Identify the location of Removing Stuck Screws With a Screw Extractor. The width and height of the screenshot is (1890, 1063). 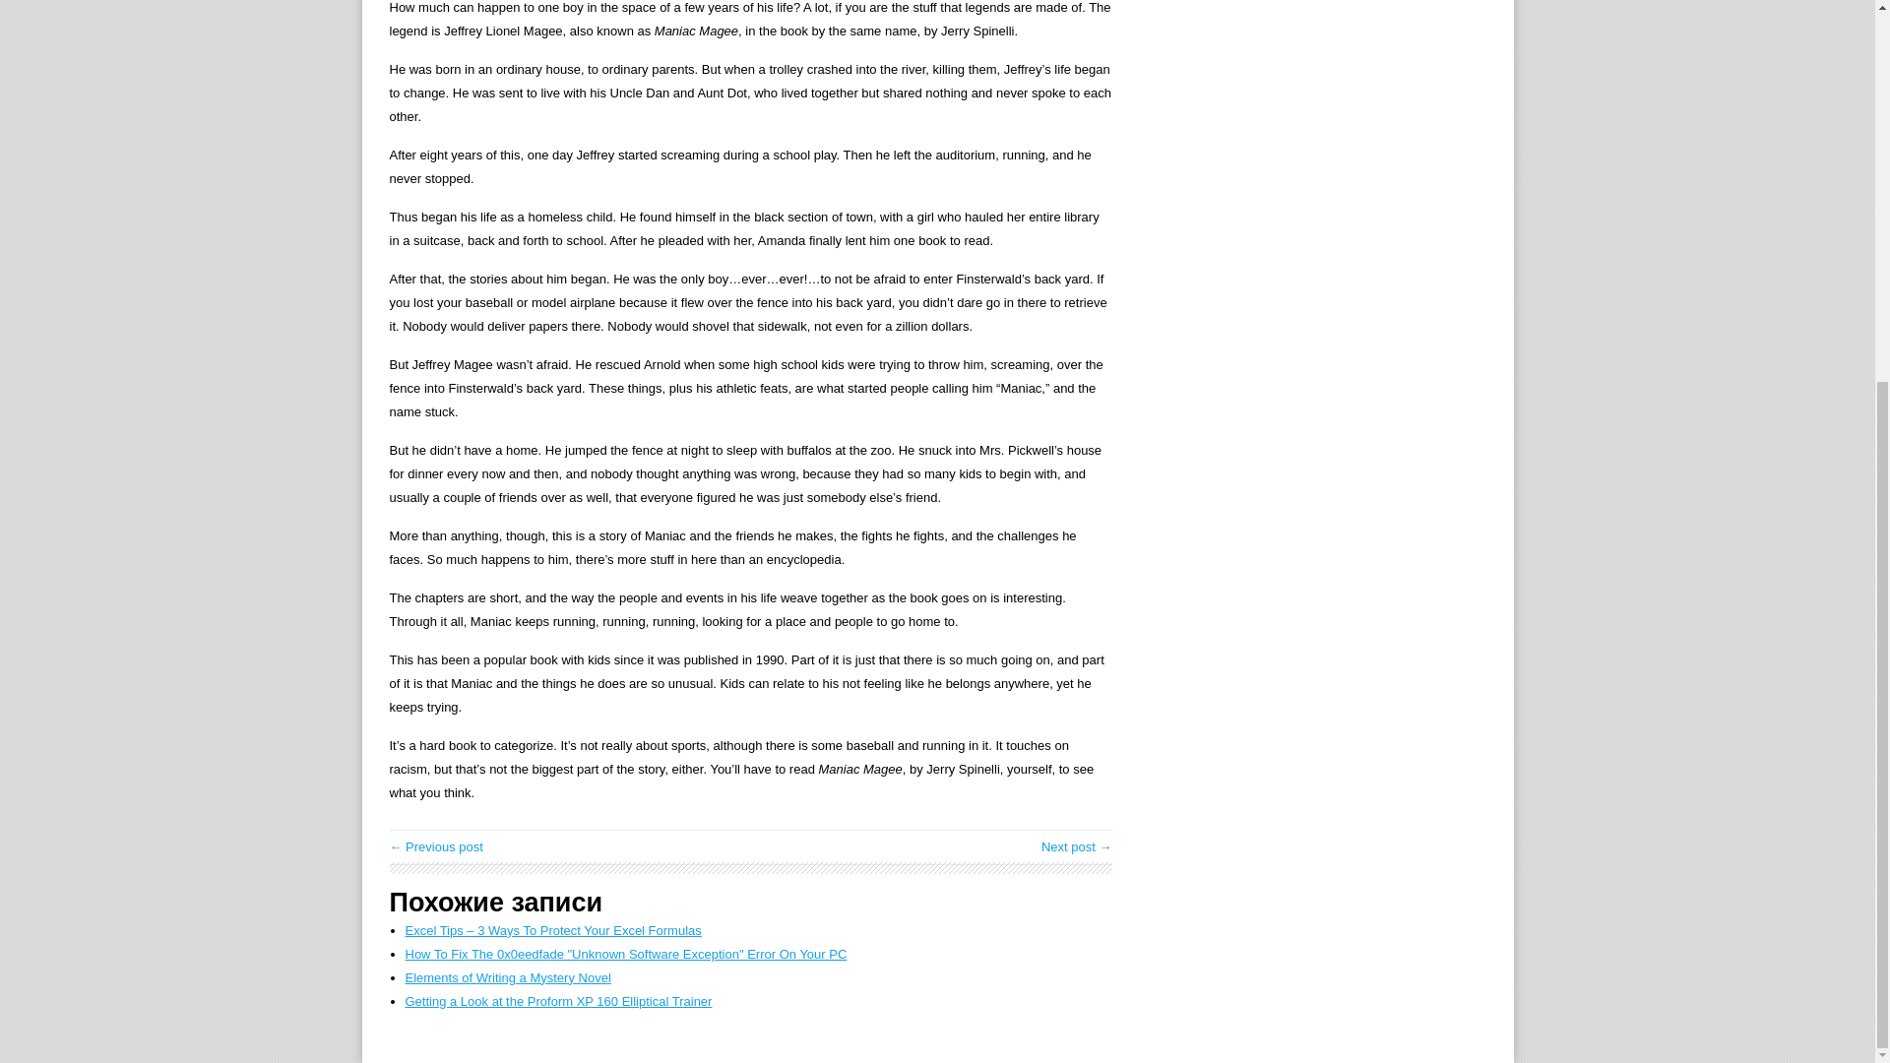
(436, 846).